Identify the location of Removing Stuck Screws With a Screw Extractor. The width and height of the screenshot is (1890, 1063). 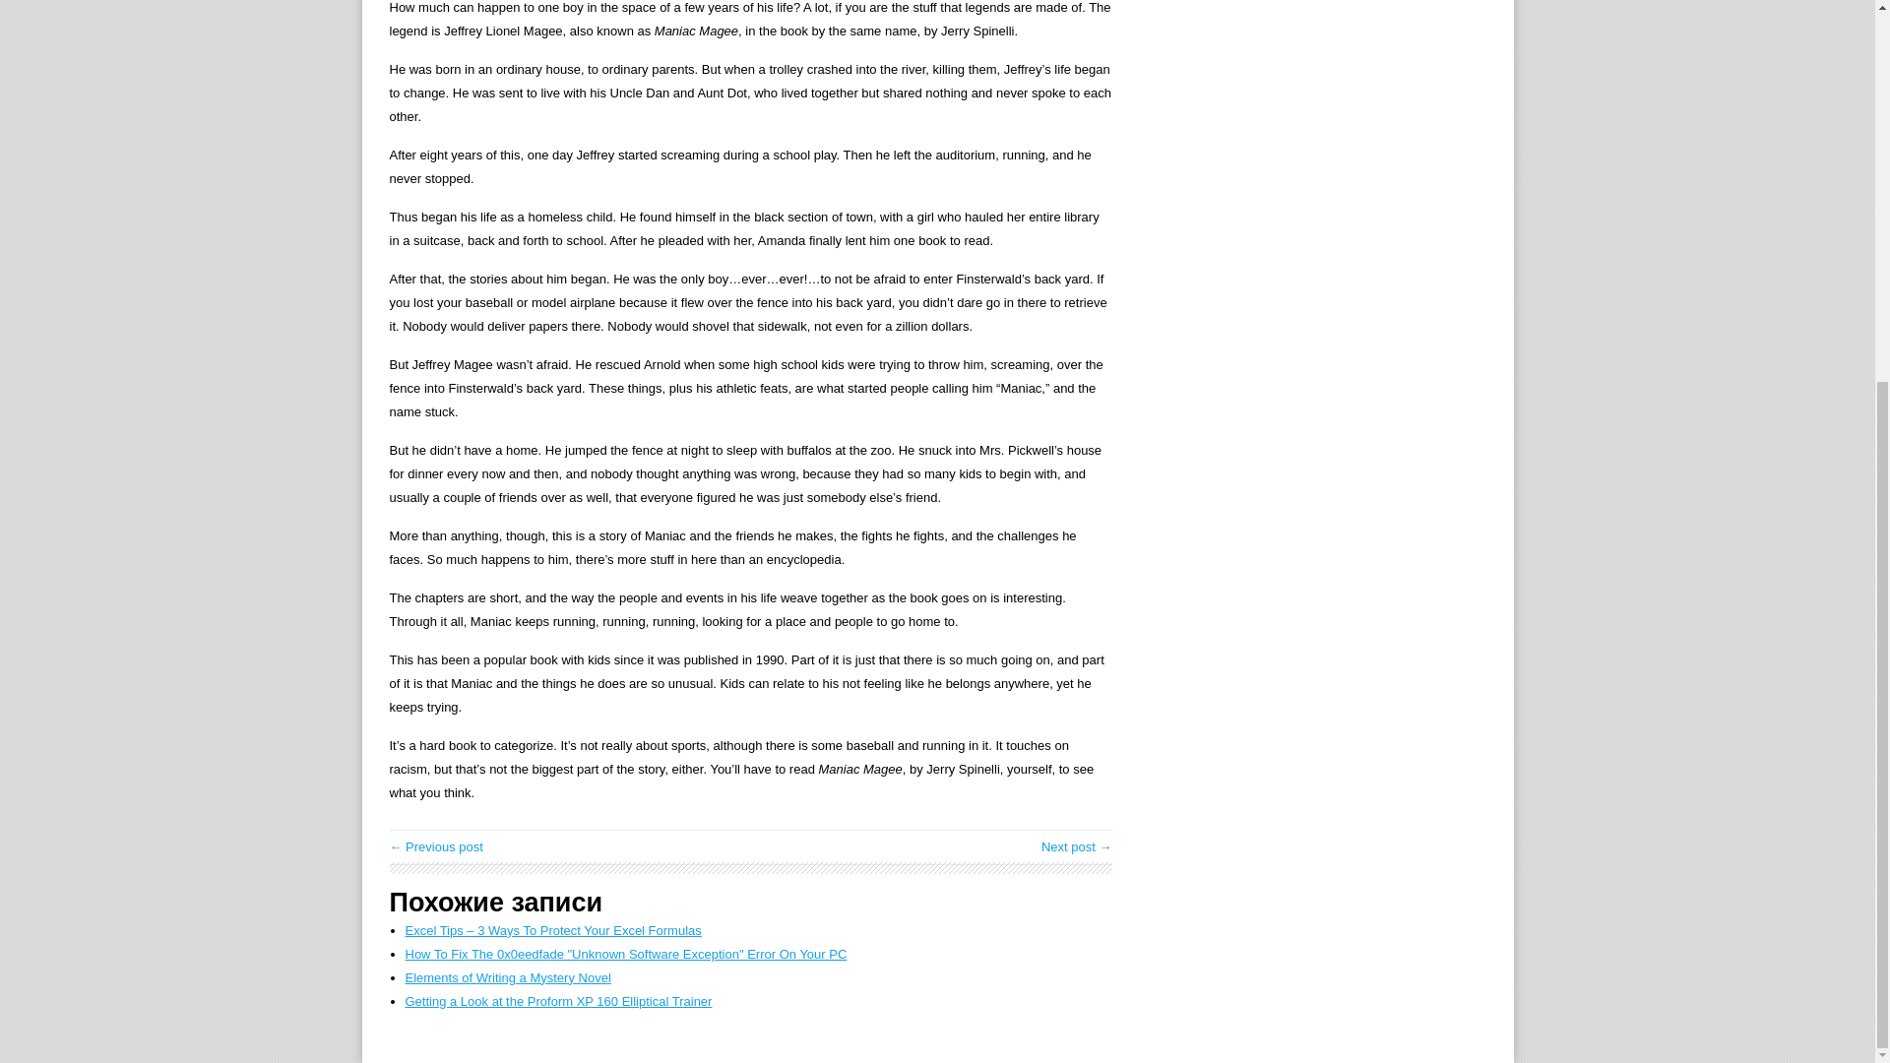
(436, 846).